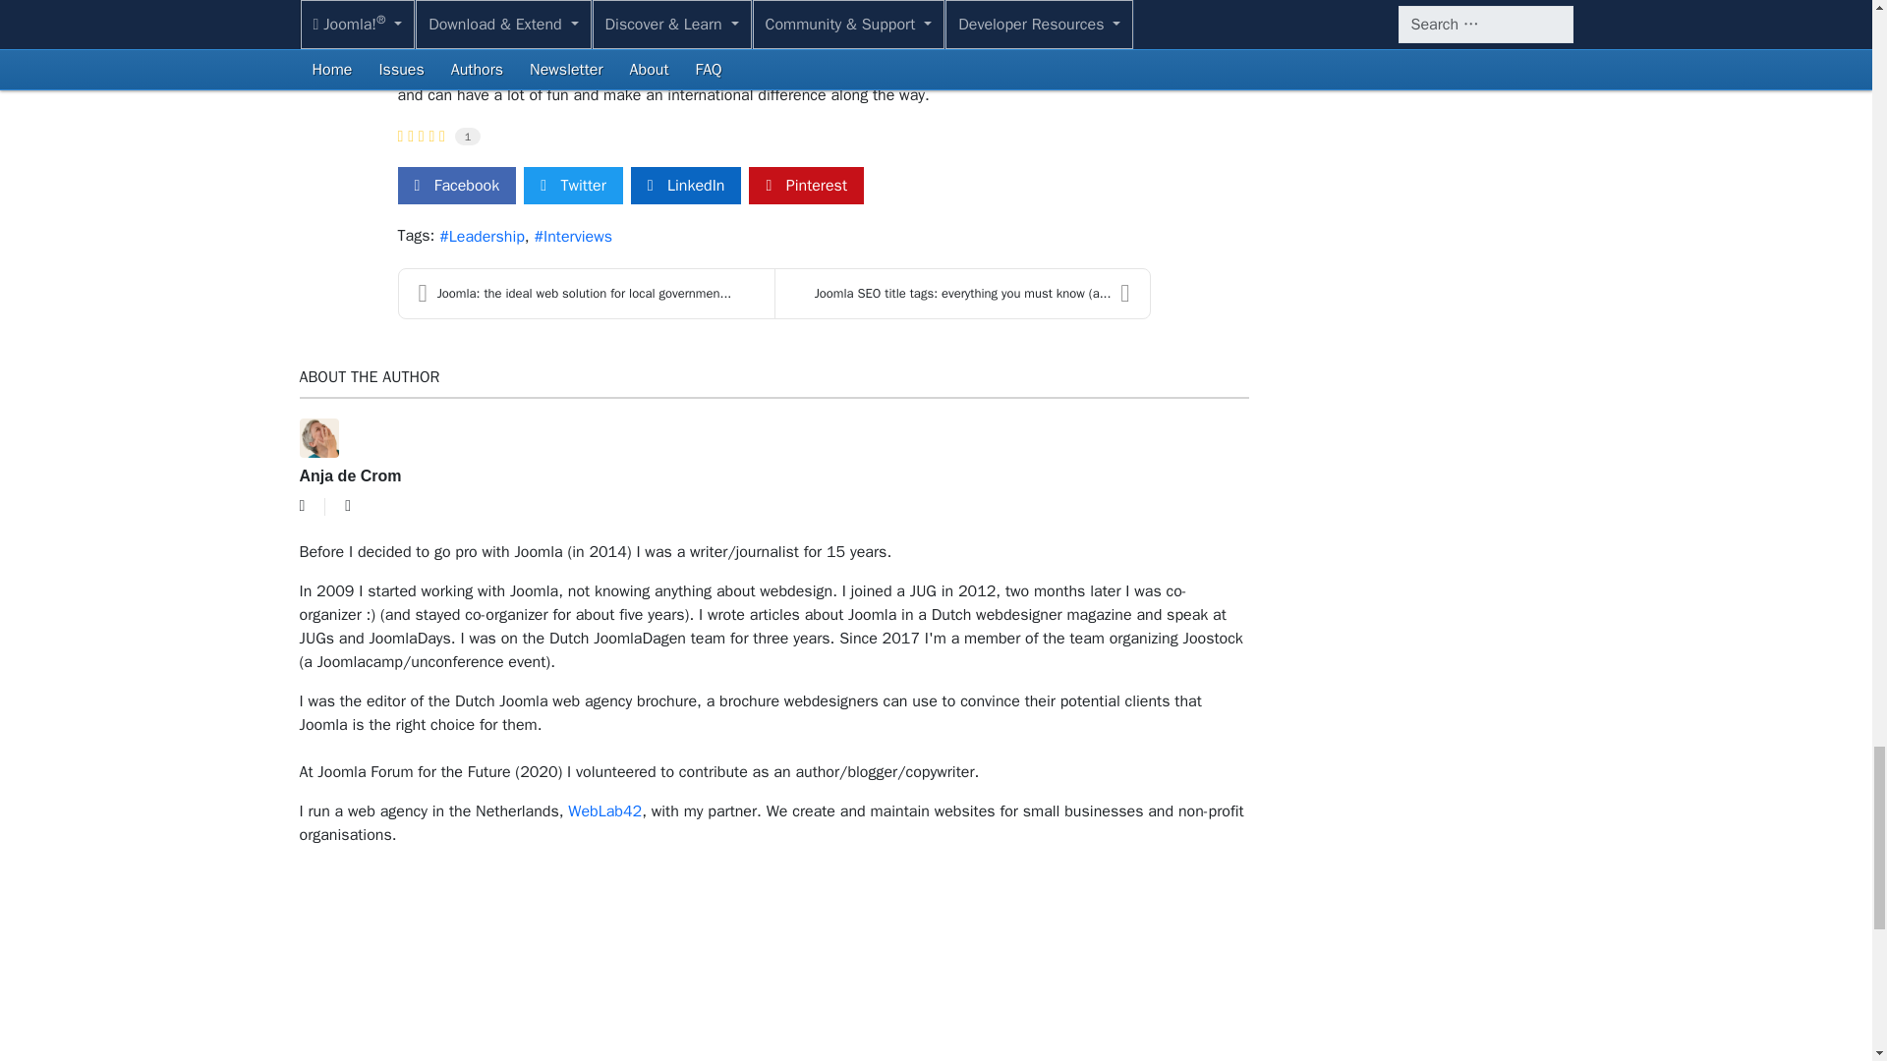 This screenshot has height=1061, width=1887. Describe the element at coordinates (422, 136) in the screenshot. I see `good` at that location.